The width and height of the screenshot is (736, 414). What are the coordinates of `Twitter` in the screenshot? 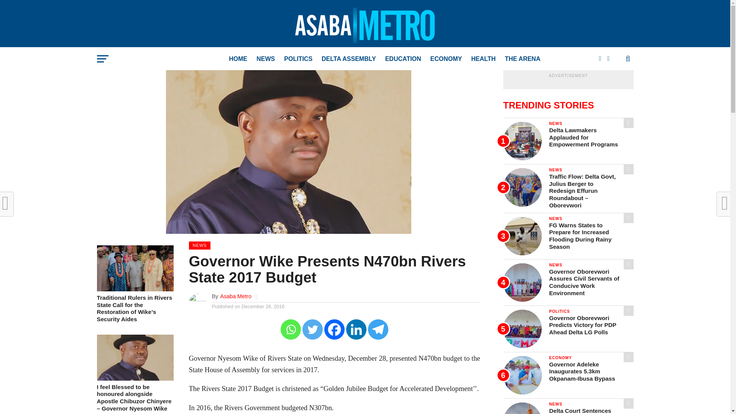 It's located at (313, 329).